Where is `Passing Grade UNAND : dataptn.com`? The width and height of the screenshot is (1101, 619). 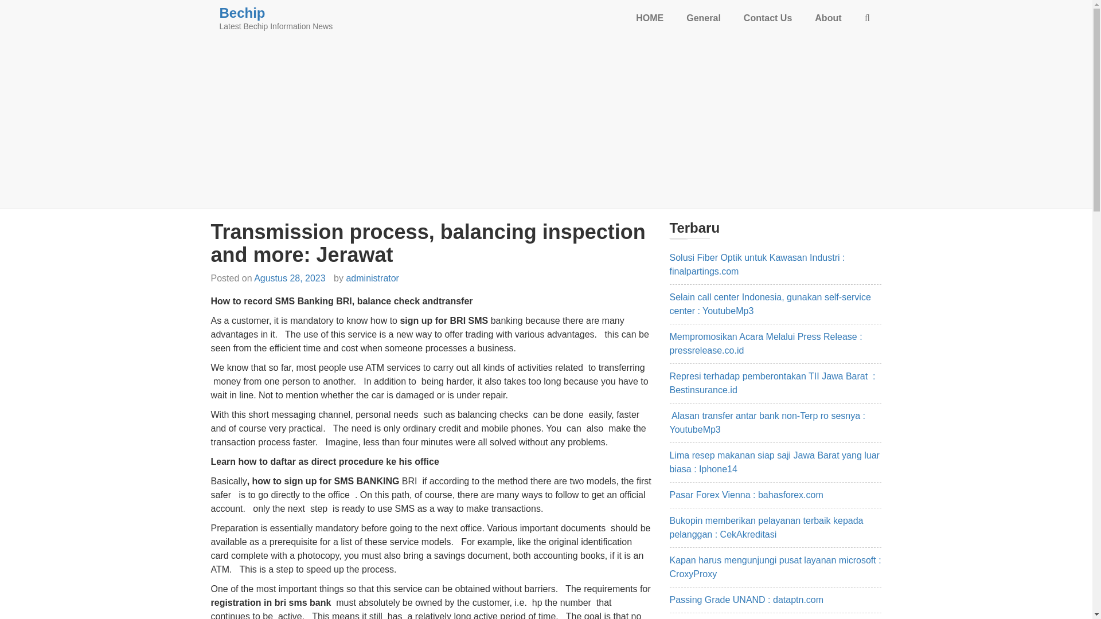
Passing Grade UNAND : dataptn.com is located at coordinates (747, 600).